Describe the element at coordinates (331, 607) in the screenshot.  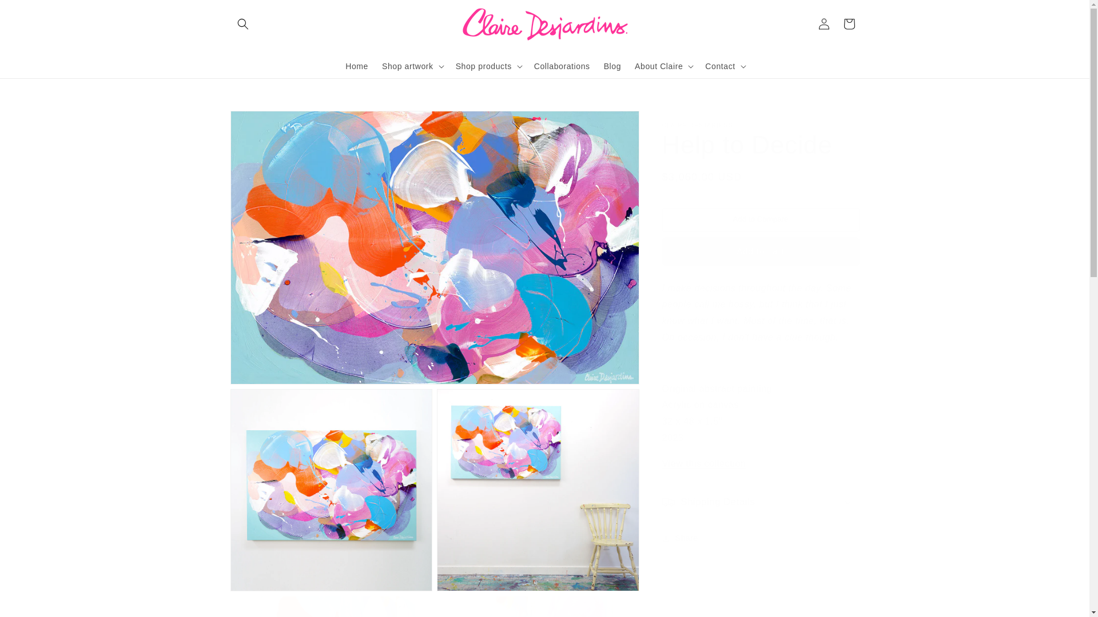
I see `Open media 4 in modal` at that location.